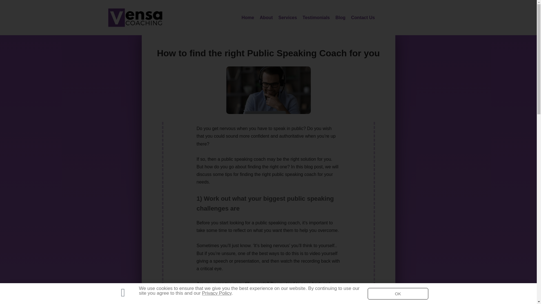 Image resolution: width=541 pixels, height=304 pixels. Describe the element at coordinates (363, 17) in the screenshot. I see `Contact Us` at that location.